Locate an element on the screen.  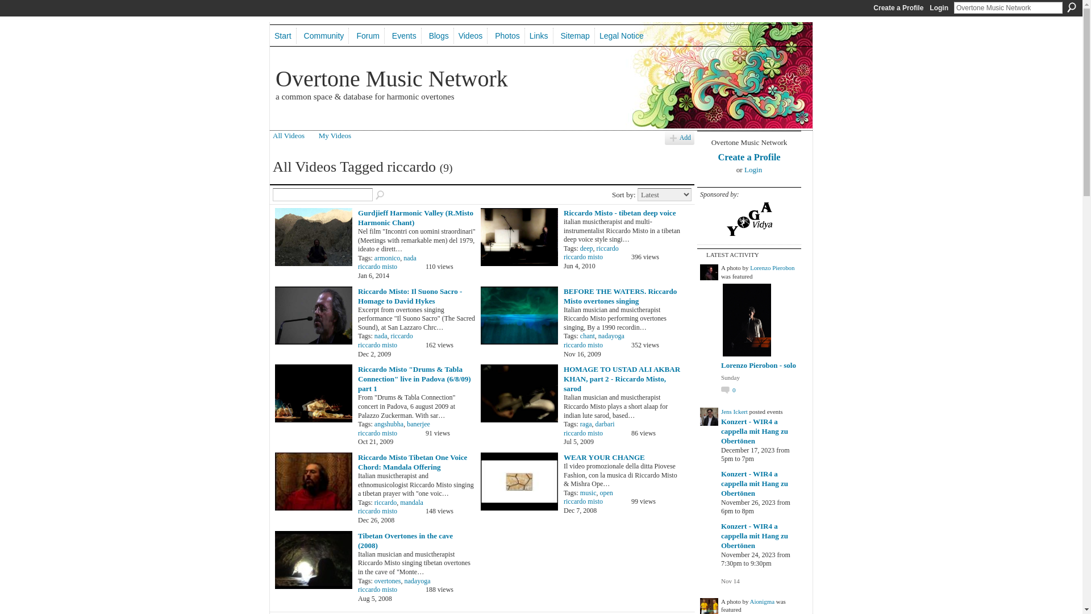
riccardo misto is located at coordinates (583, 501).